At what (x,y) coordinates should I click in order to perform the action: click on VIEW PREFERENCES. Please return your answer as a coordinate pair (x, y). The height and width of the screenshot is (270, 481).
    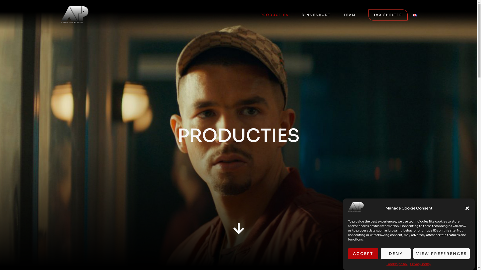
    Looking at the image, I should click on (441, 253).